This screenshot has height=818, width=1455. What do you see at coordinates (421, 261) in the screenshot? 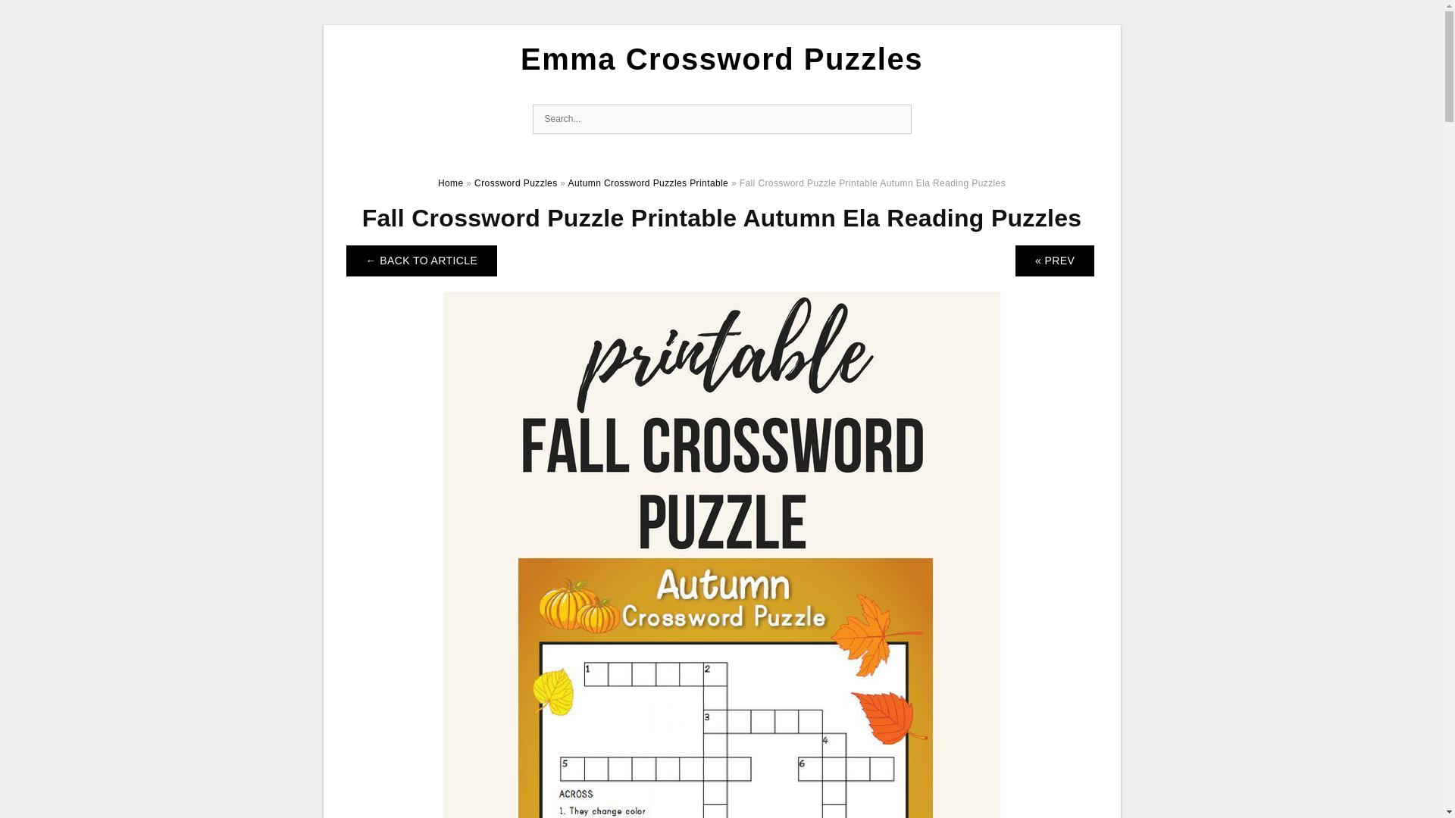
I see `Return to Autumn Crossword Puzzles Printable` at bounding box center [421, 261].